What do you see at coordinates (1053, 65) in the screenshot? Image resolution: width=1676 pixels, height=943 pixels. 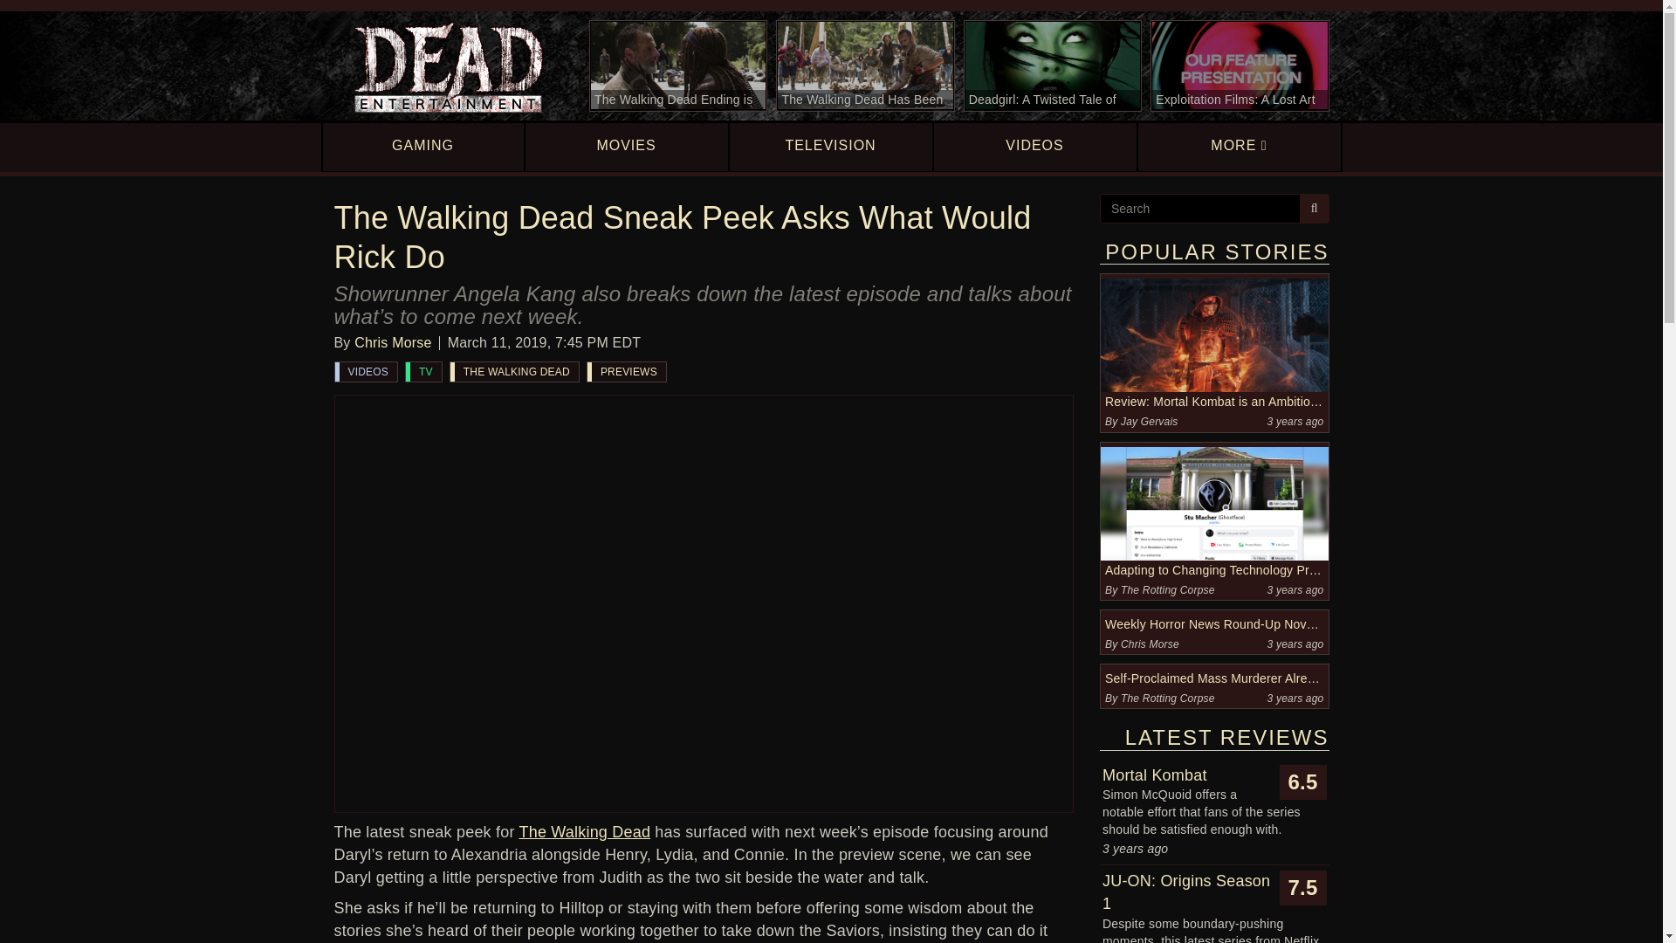 I see `Deadgirl: A Twisted Tale of Lust and "True" Love` at bounding box center [1053, 65].